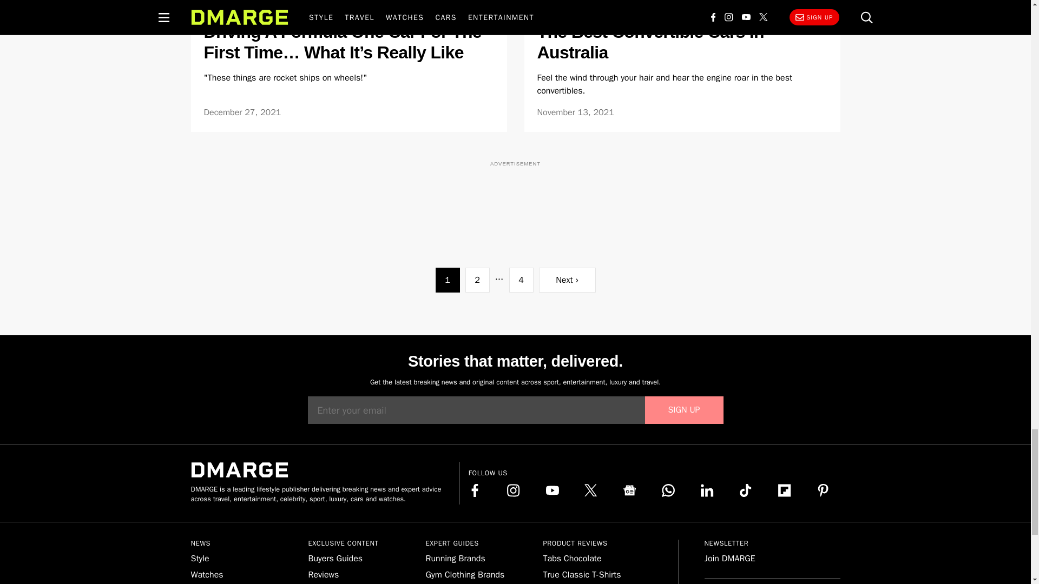 The height and width of the screenshot is (584, 1039). Describe the element at coordinates (746, 490) in the screenshot. I see `Visit us on TickTok` at that location.